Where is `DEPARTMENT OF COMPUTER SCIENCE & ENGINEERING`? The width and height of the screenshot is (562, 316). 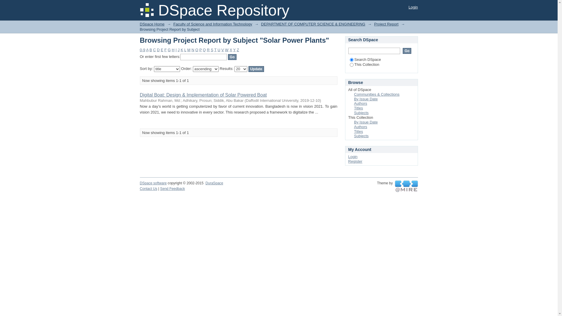 DEPARTMENT OF COMPUTER SCIENCE & ENGINEERING is located at coordinates (313, 24).